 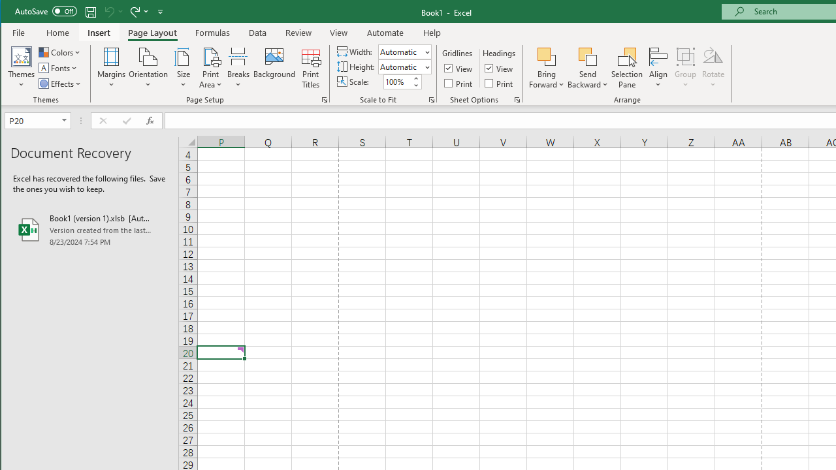 What do you see at coordinates (274, 68) in the screenshot?
I see `Background...` at bounding box center [274, 68].